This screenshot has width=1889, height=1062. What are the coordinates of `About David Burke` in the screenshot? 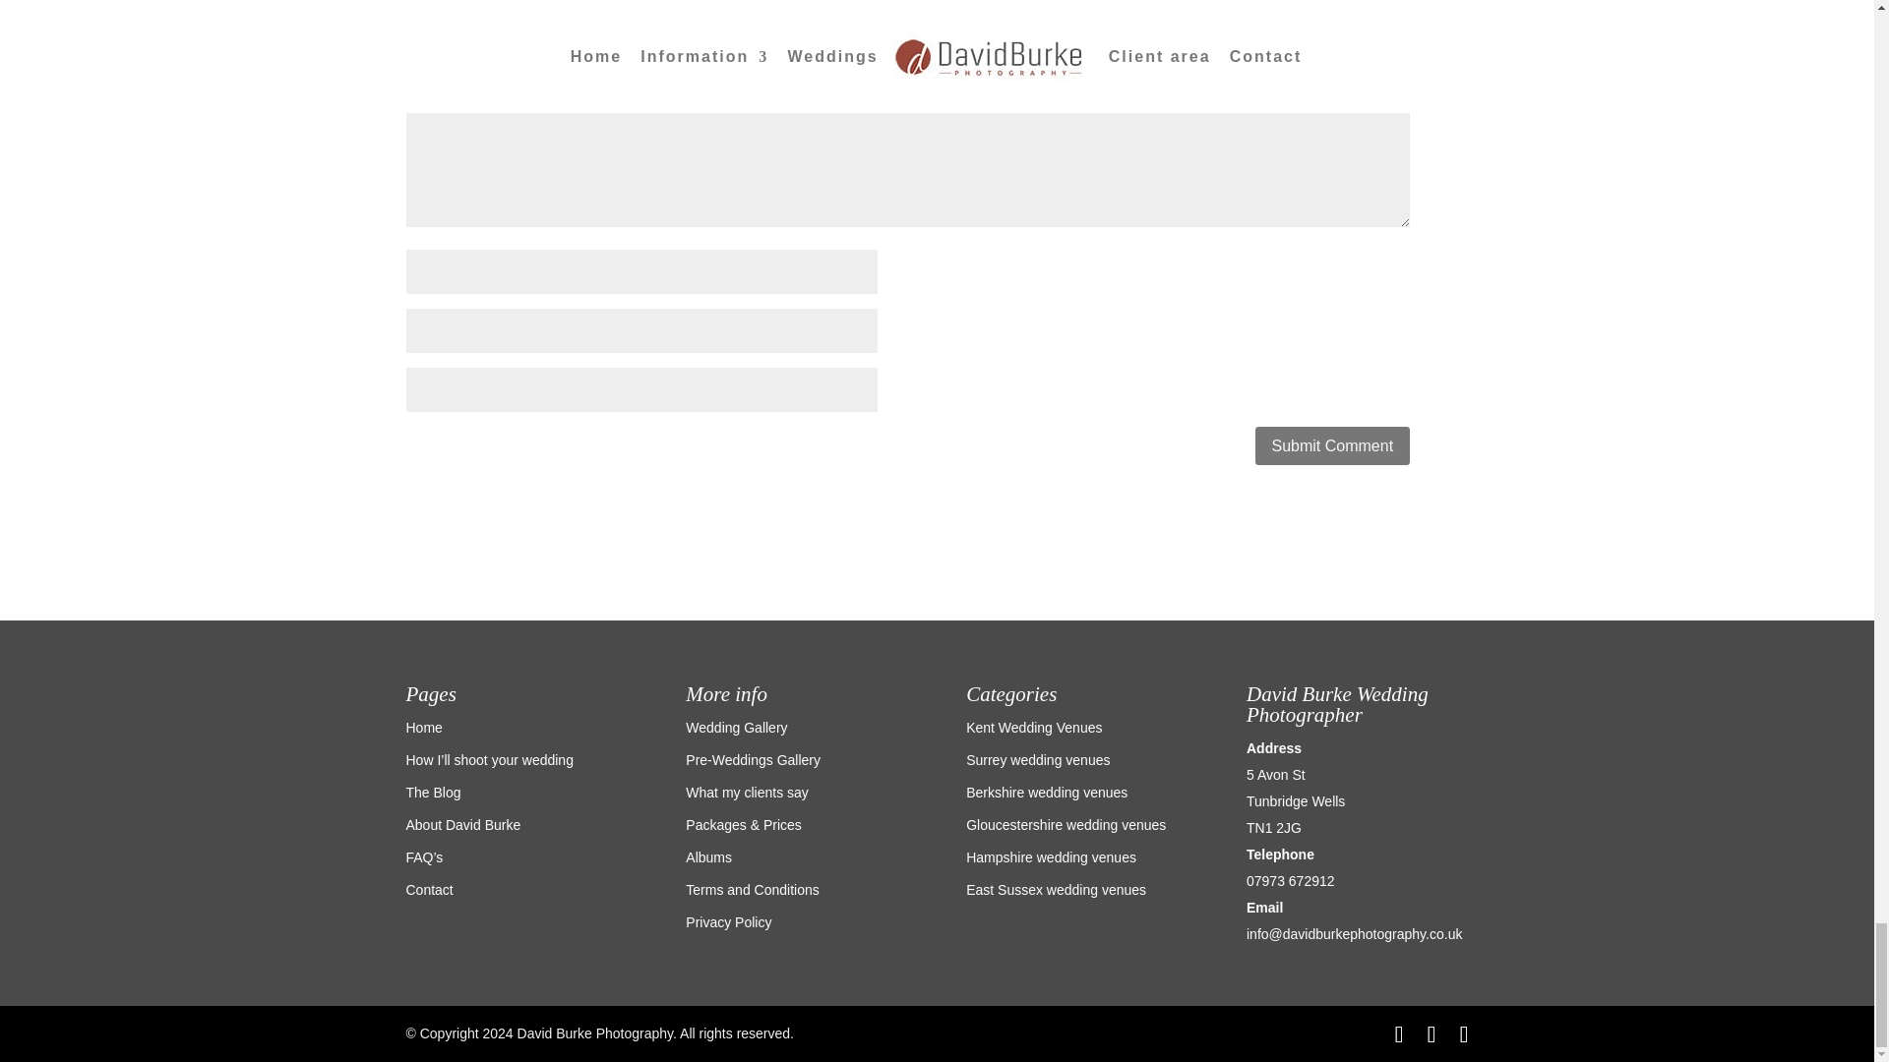 It's located at (462, 824).